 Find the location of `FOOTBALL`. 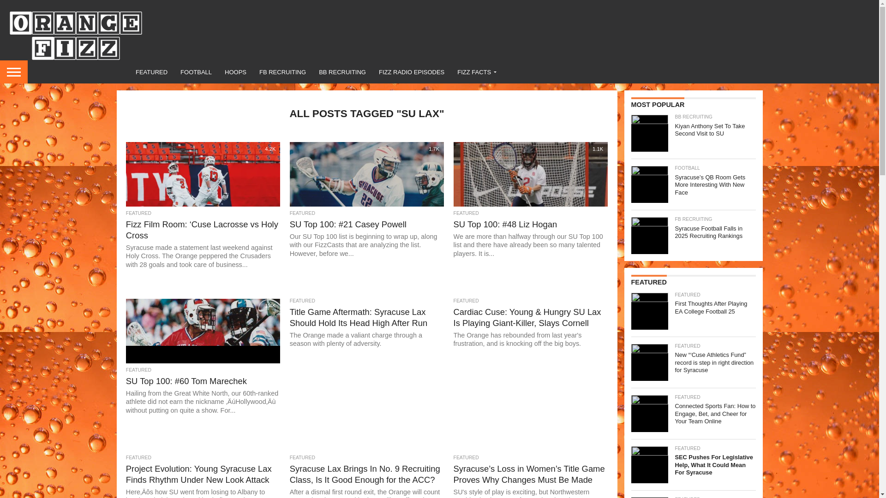

FOOTBALL is located at coordinates (196, 72).